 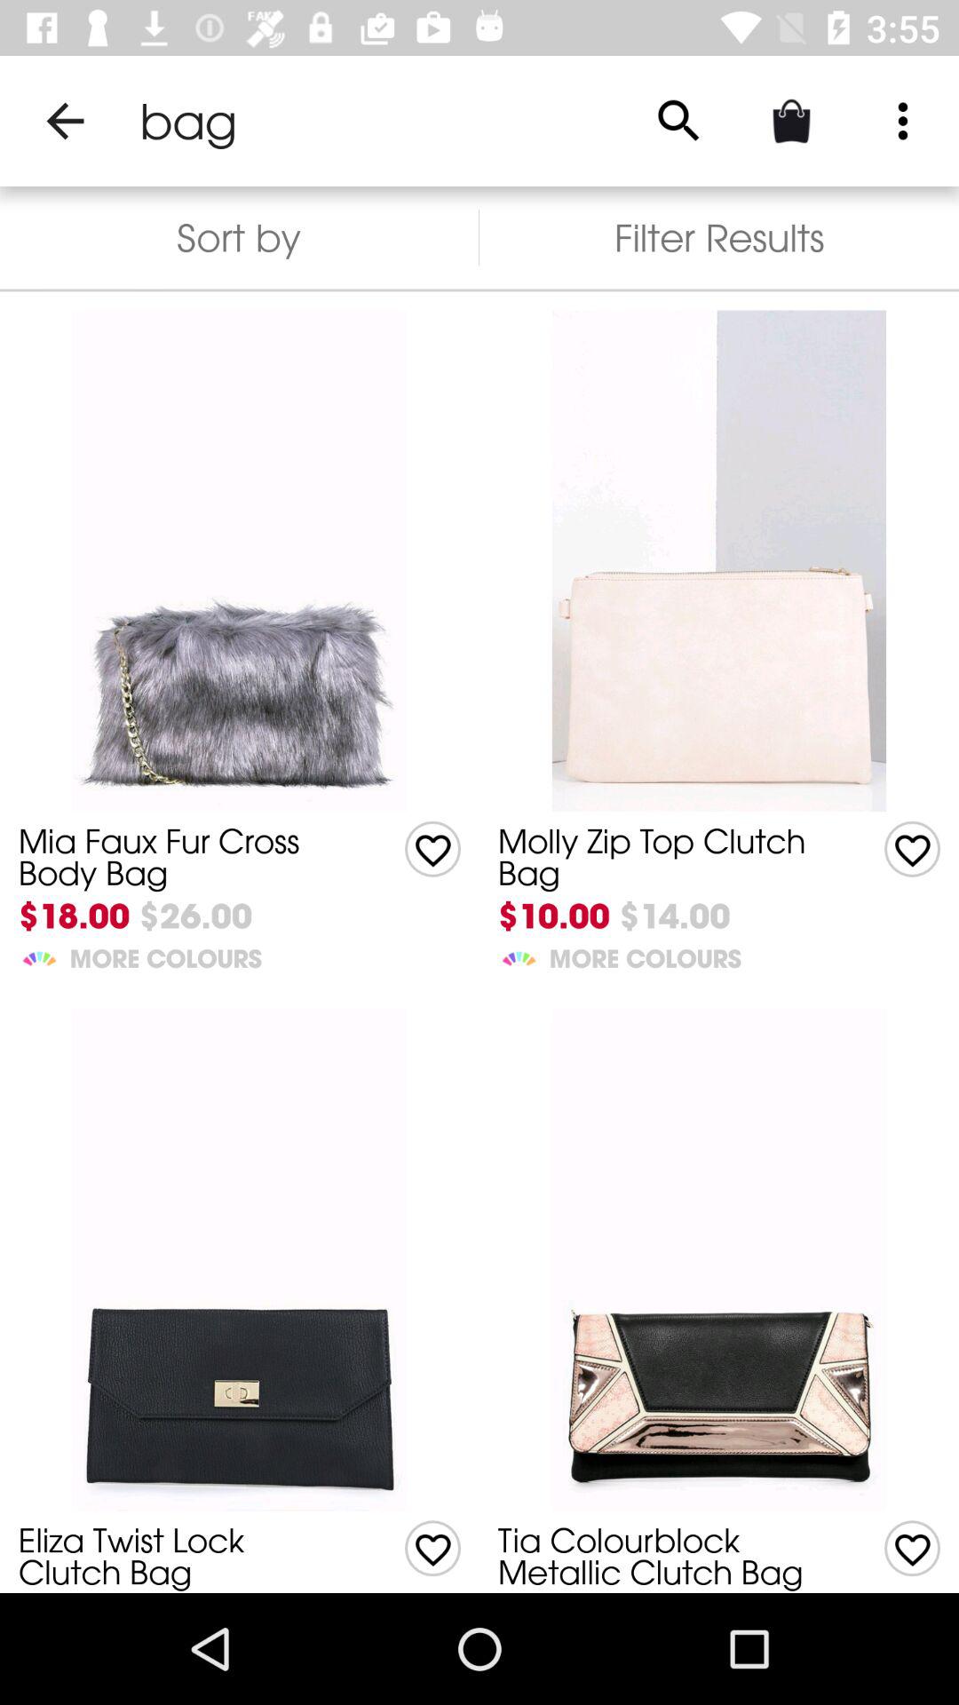 What do you see at coordinates (185, 1556) in the screenshot?
I see `turn off eliza twist lock` at bounding box center [185, 1556].